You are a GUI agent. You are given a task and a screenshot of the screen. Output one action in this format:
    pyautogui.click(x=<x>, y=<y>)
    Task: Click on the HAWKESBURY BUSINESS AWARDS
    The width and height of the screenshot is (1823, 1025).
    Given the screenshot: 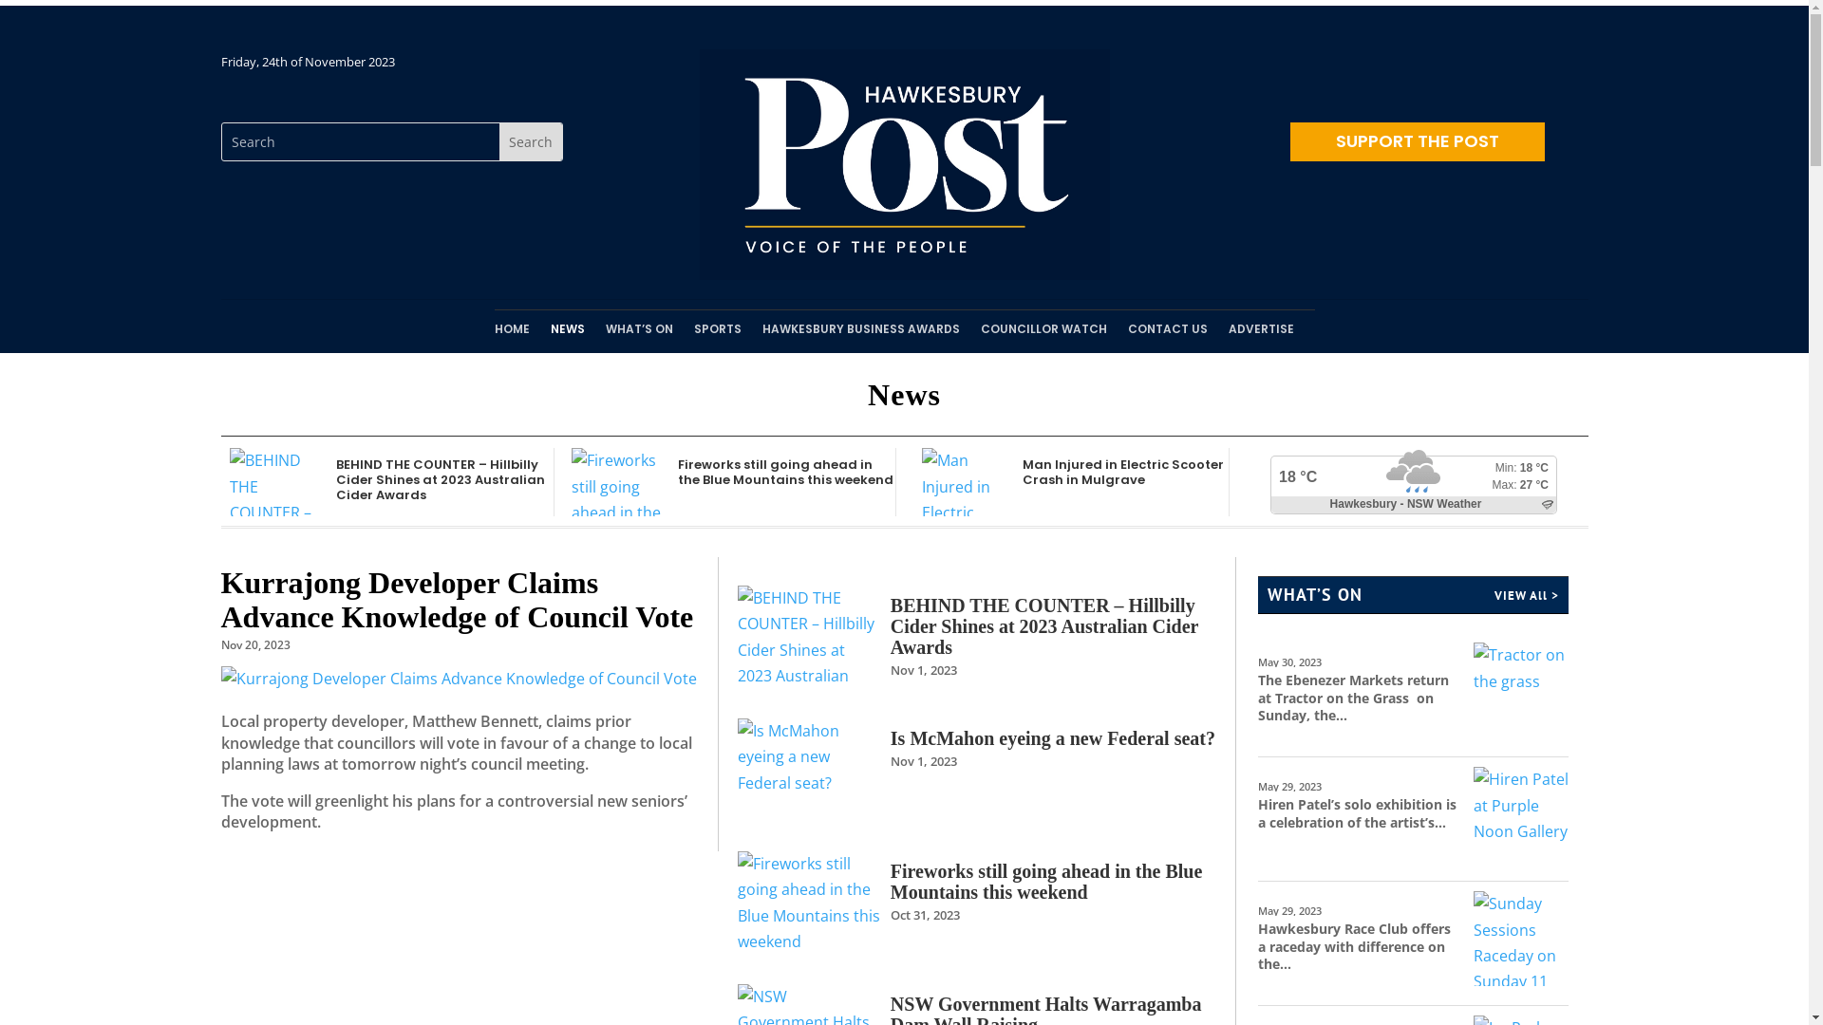 What is the action you would take?
    pyautogui.click(x=860, y=333)
    